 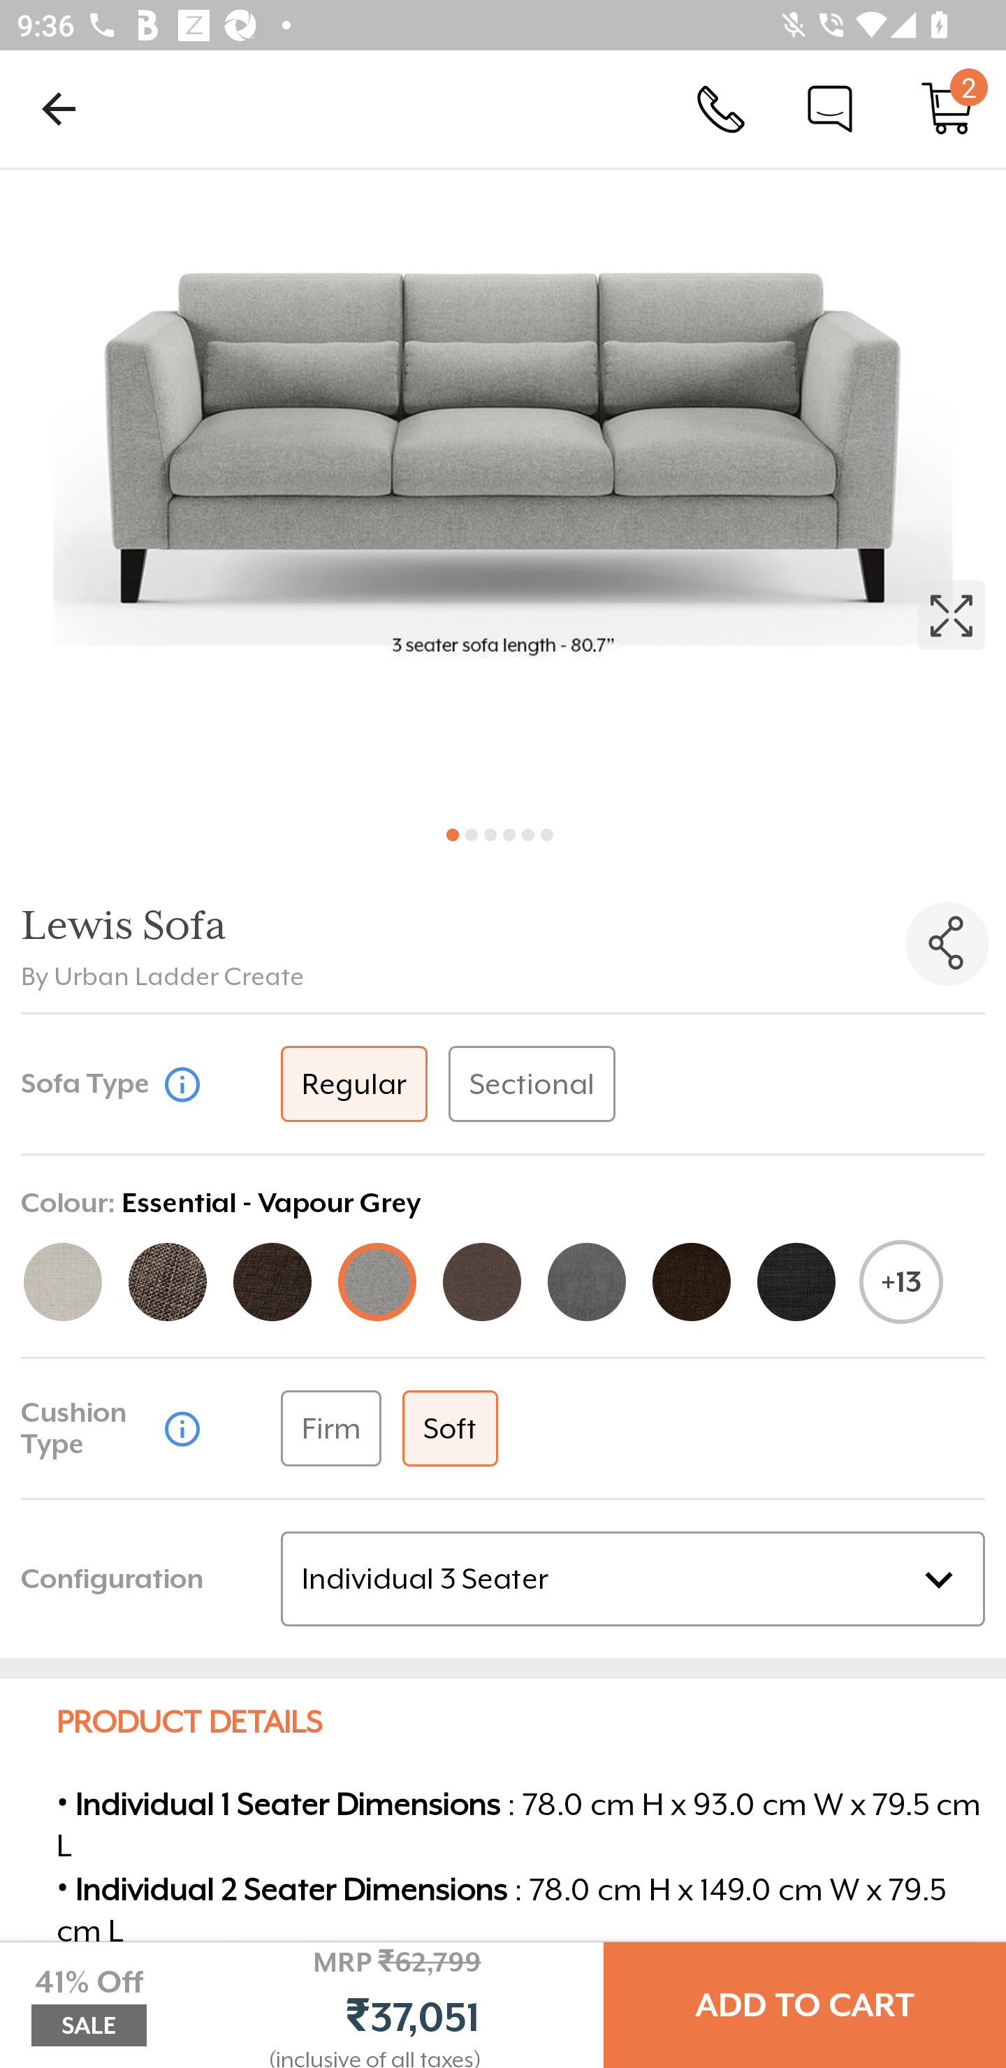 I want to click on Sofa Type, so click(x=89, y=1083).